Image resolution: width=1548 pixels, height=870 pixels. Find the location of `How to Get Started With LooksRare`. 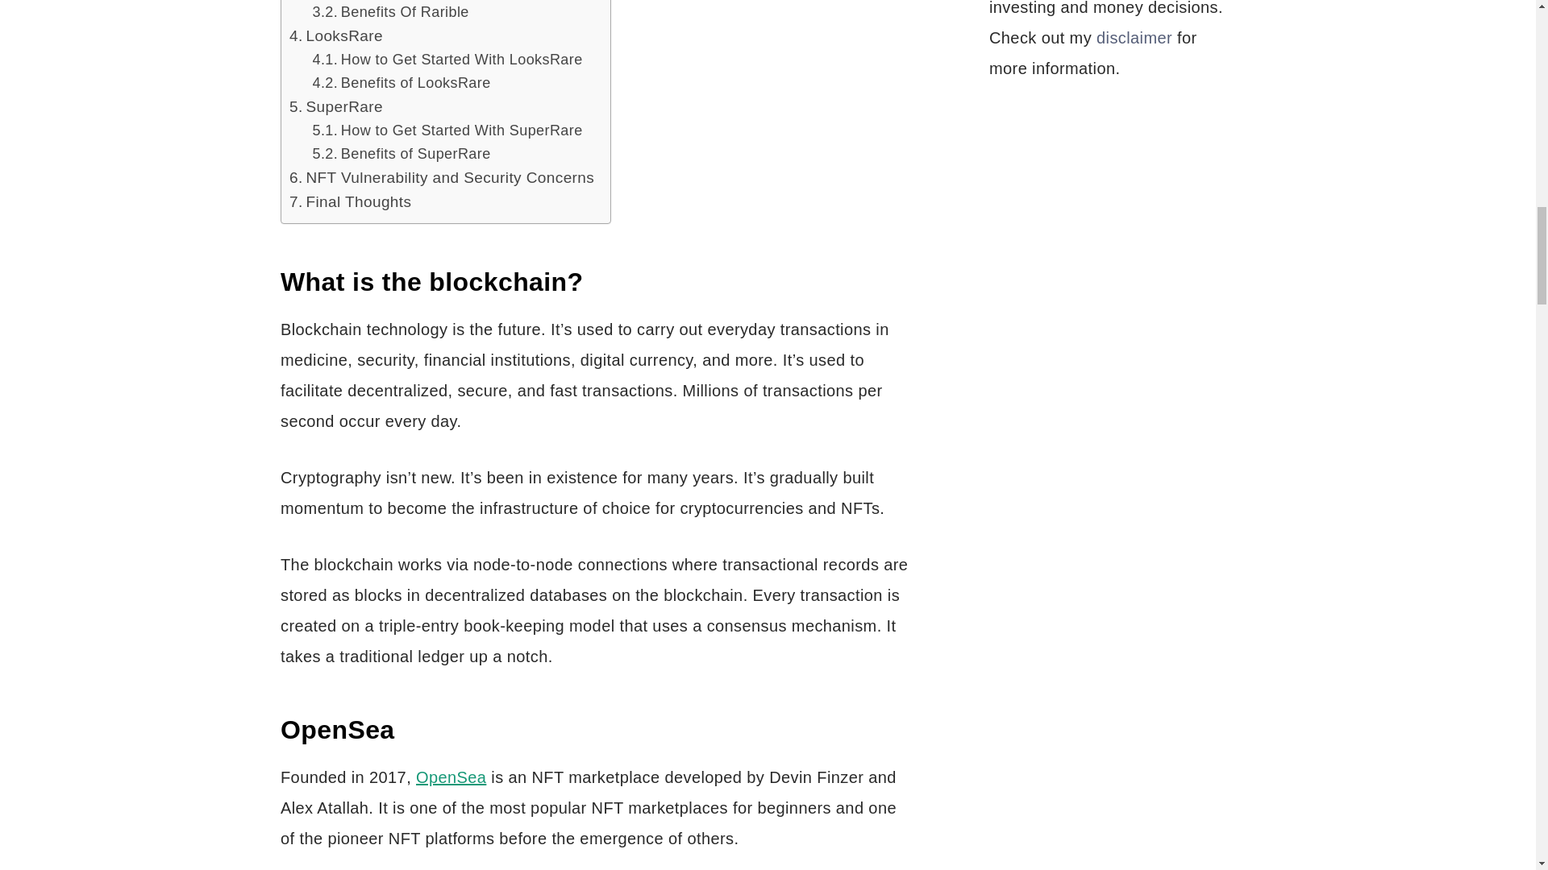

How to Get Started With LooksRare is located at coordinates (447, 60).